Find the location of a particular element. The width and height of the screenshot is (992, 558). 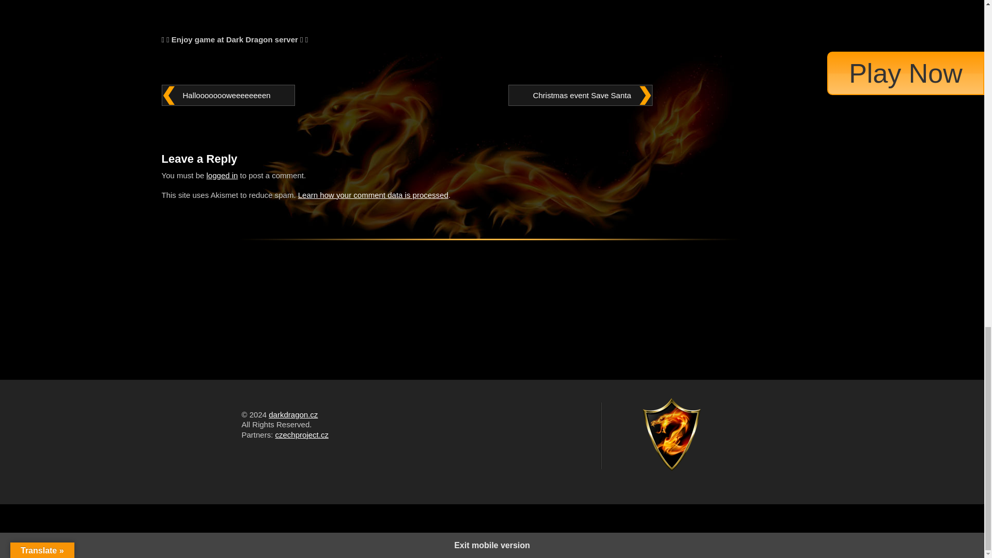

darkdragon.cz is located at coordinates (293, 414).